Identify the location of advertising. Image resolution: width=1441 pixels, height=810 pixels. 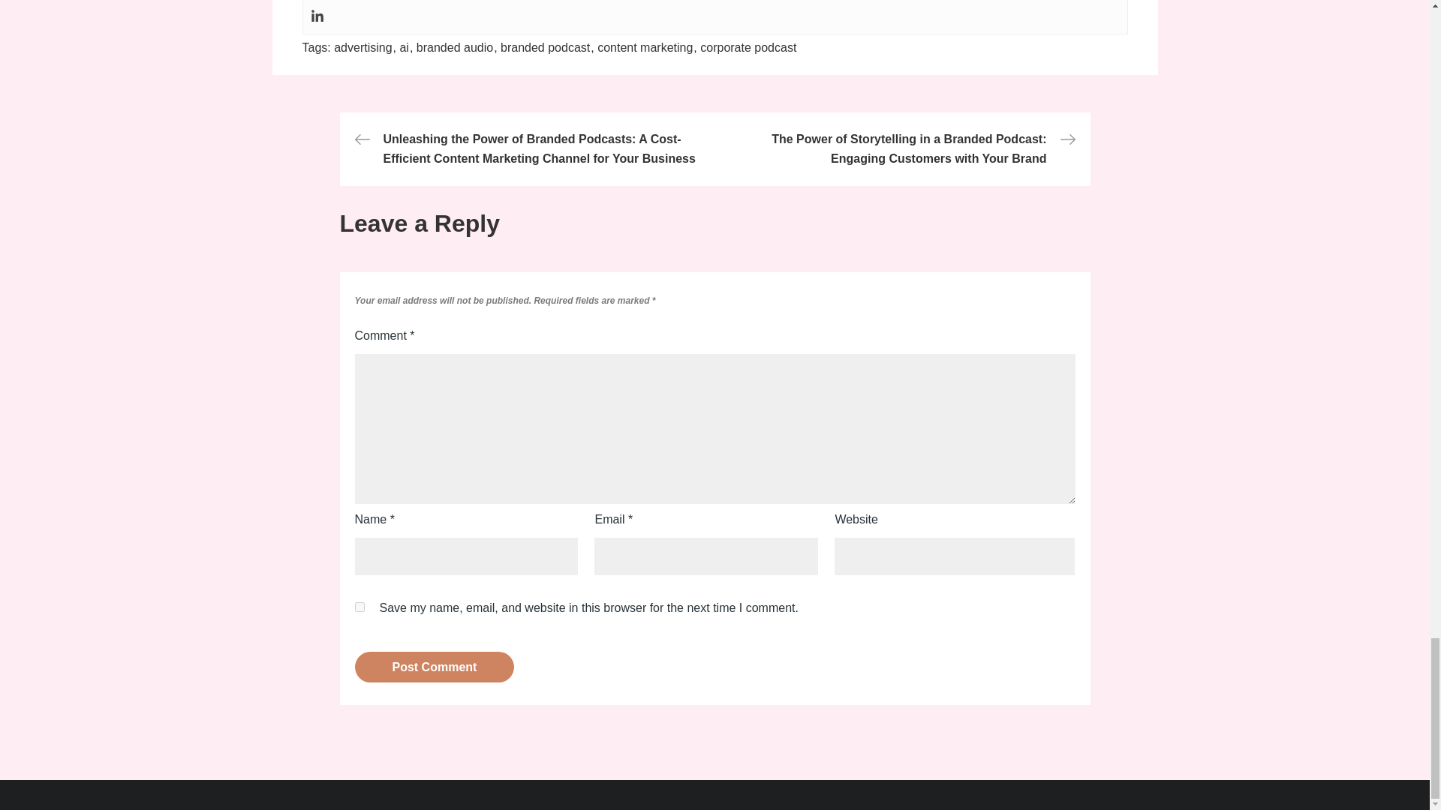
(365, 48).